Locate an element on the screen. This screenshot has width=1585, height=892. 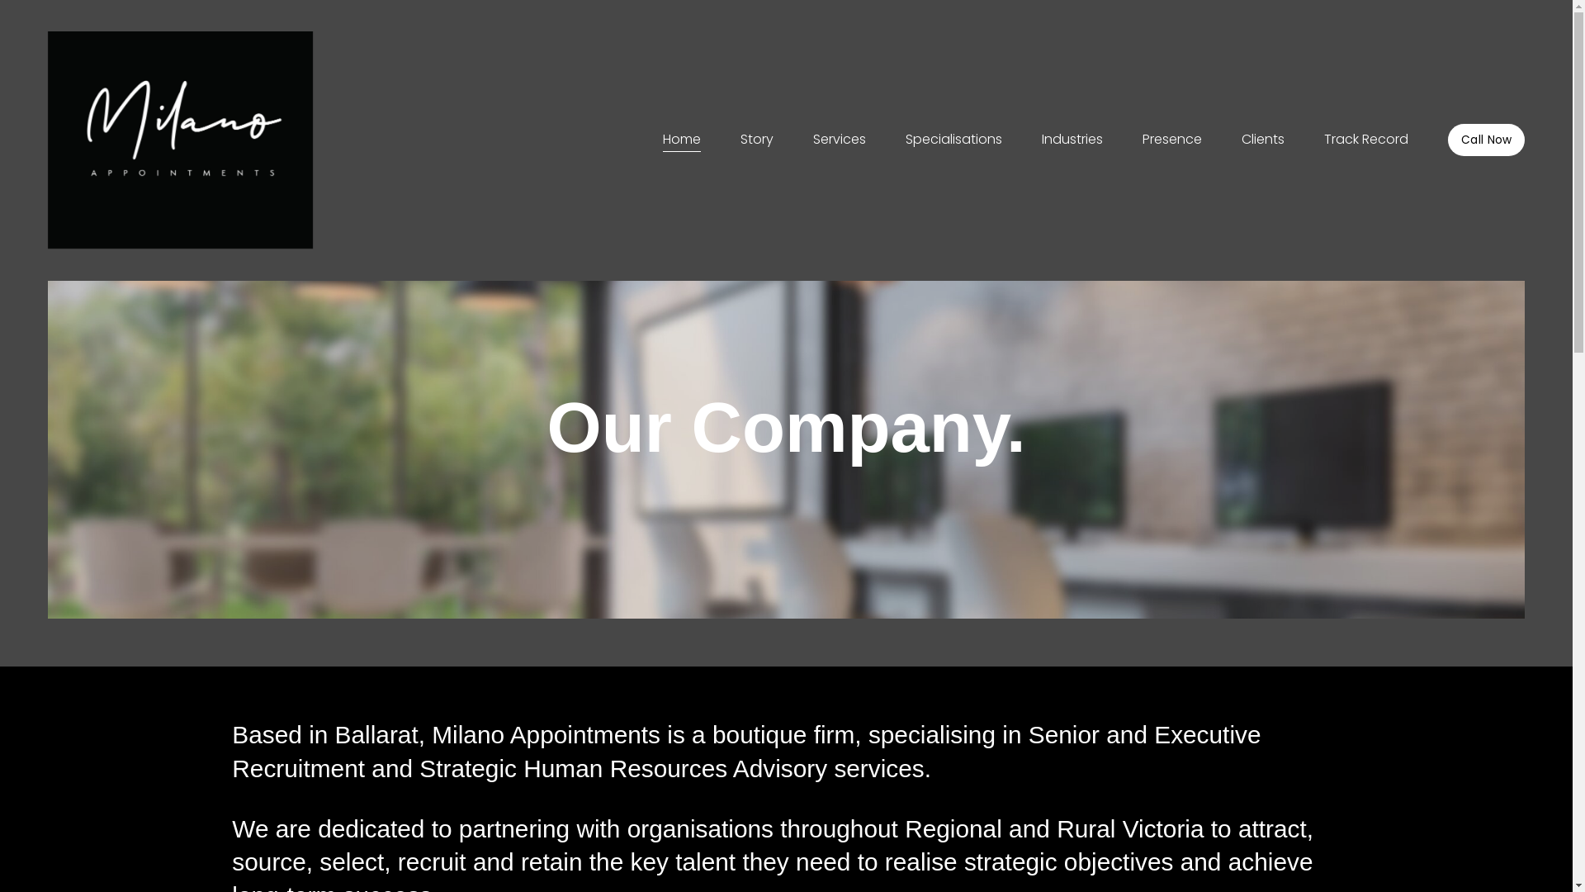
Track Record is located at coordinates (1366, 140).